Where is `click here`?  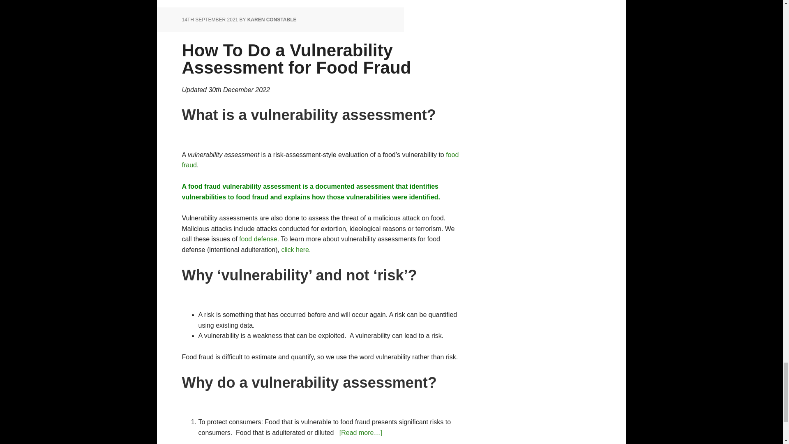 click here is located at coordinates (295, 250).